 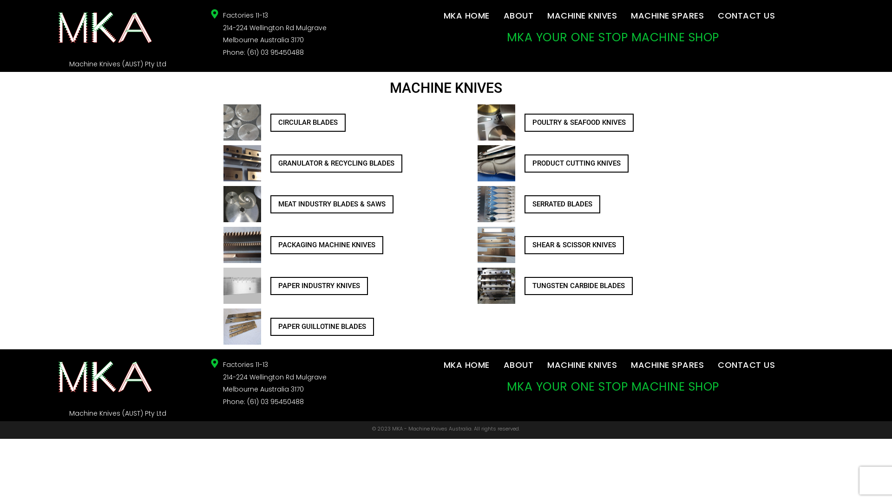 I want to click on MKA HOME, so click(x=466, y=365).